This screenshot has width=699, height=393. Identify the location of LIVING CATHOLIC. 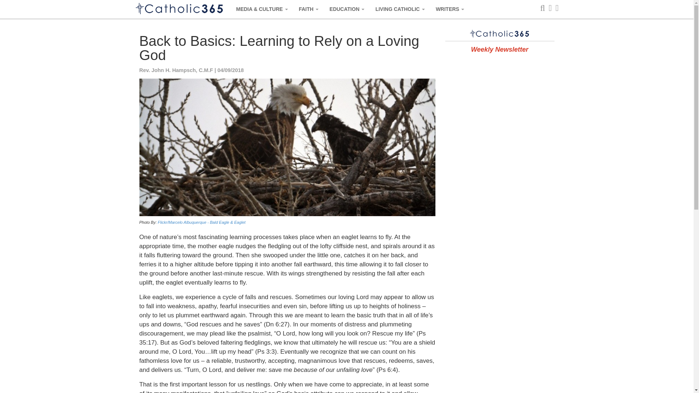
(400, 9).